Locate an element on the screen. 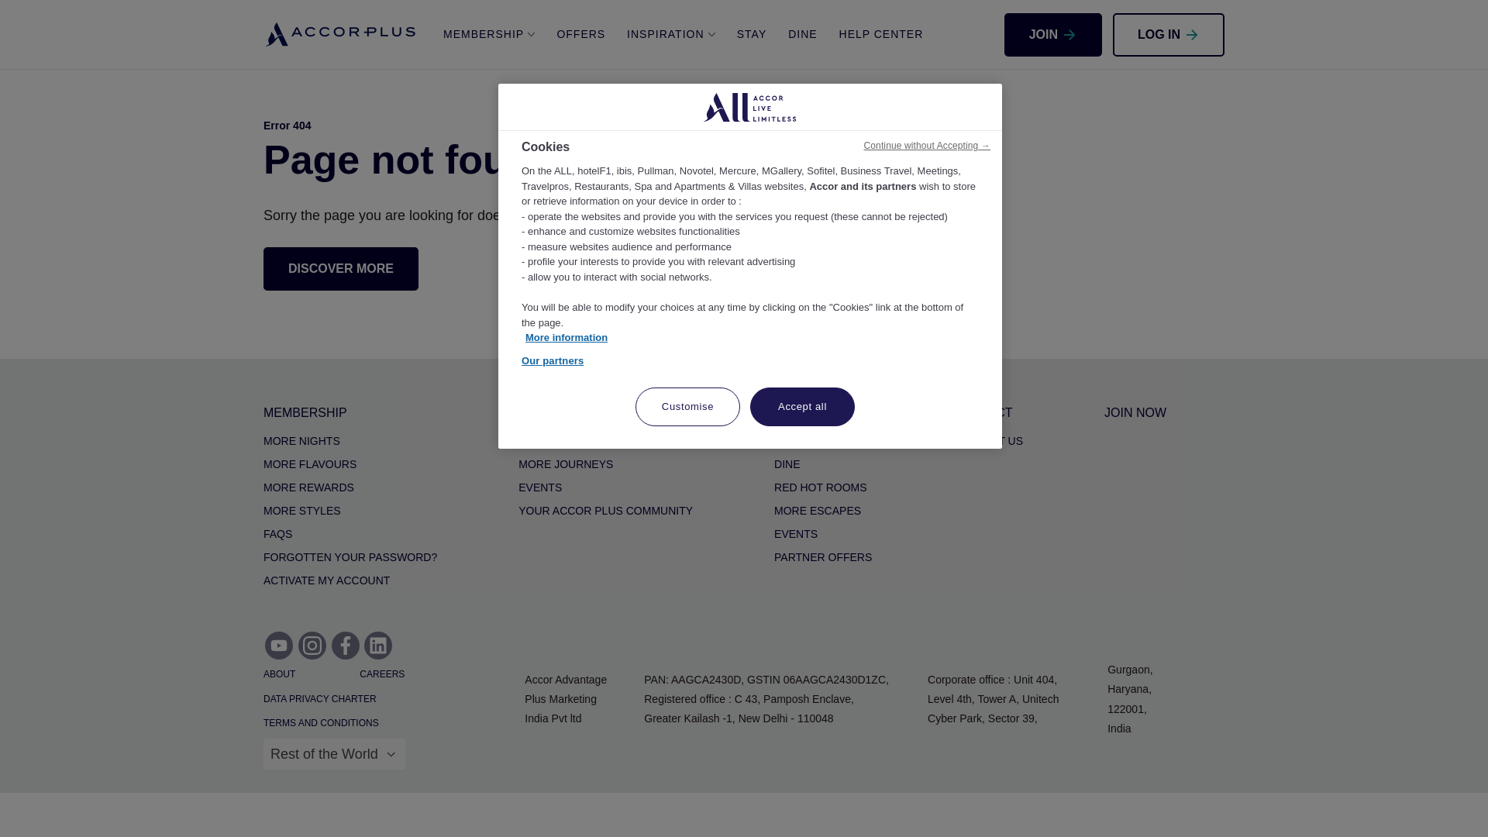  this field is required is located at coordinates (333, 753).